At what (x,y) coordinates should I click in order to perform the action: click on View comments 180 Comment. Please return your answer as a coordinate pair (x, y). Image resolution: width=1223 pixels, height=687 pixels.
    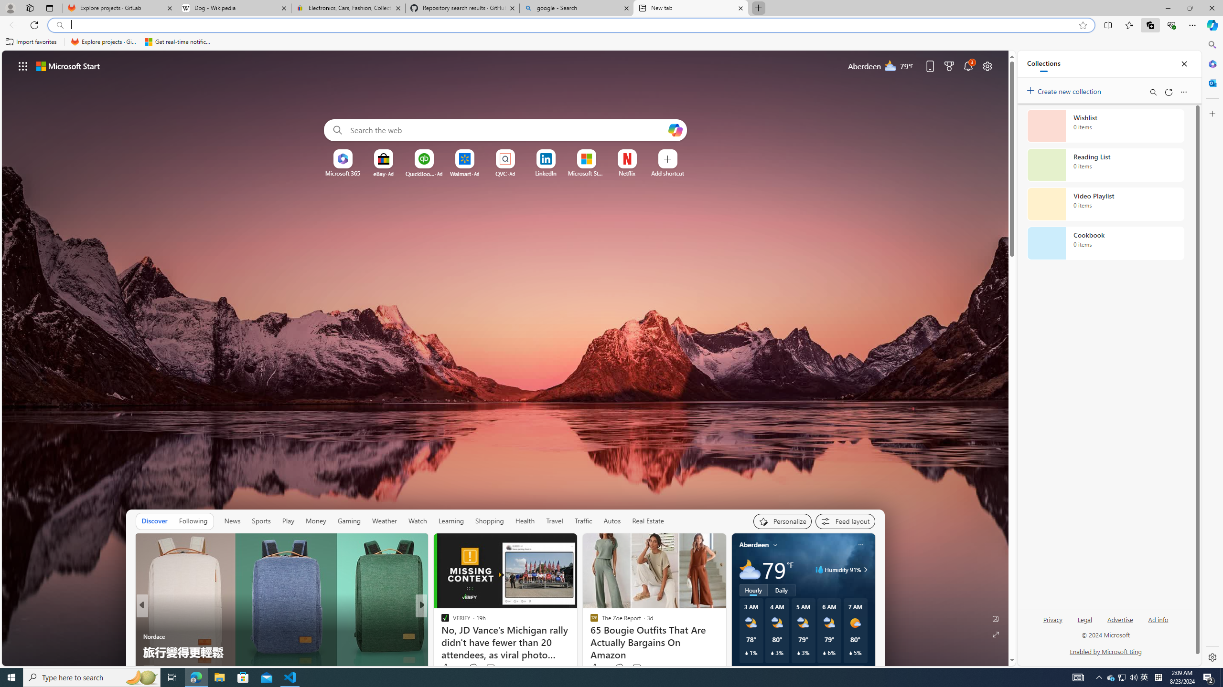
    Looking at the image, I should click on (488, 669).